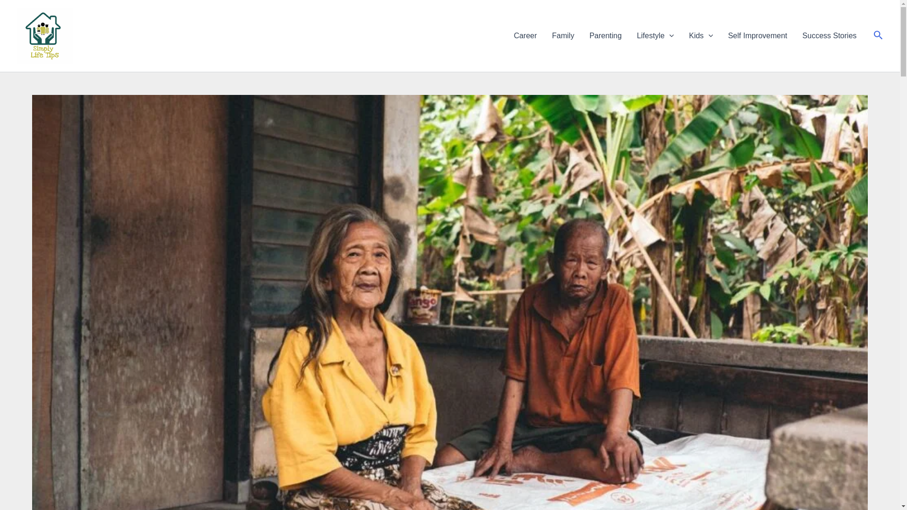  I want to click on Parenting, so click(606, 35).